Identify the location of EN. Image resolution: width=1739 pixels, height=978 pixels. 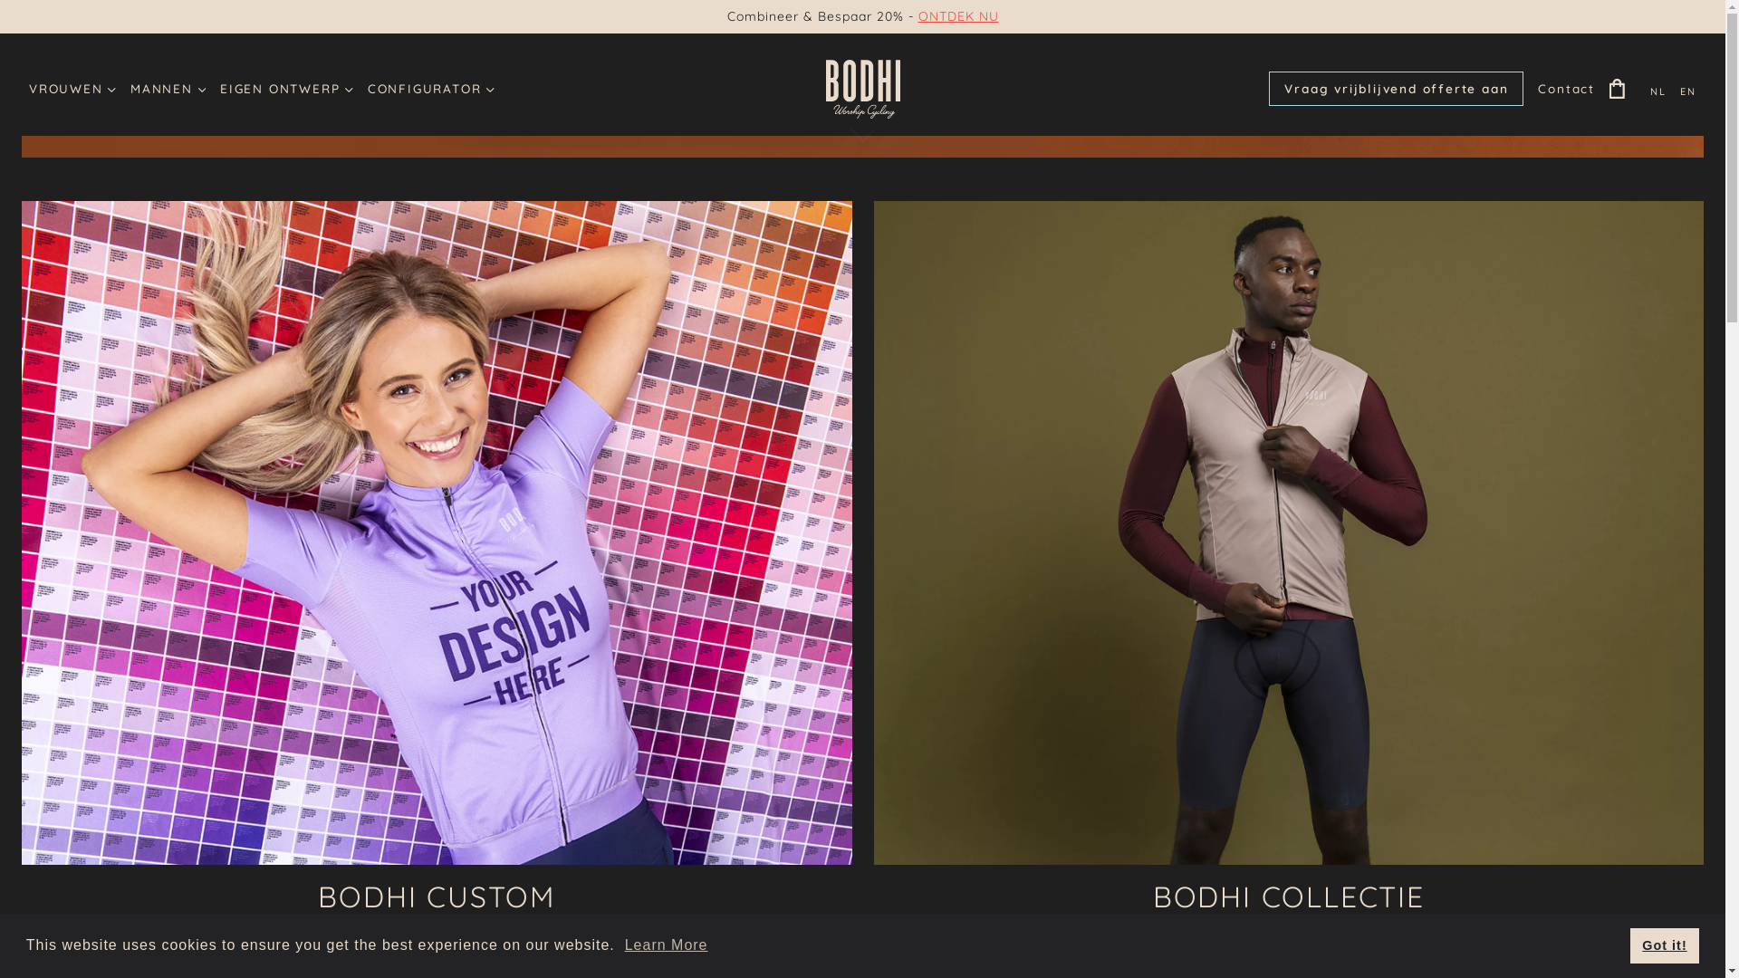
(1688, 91).